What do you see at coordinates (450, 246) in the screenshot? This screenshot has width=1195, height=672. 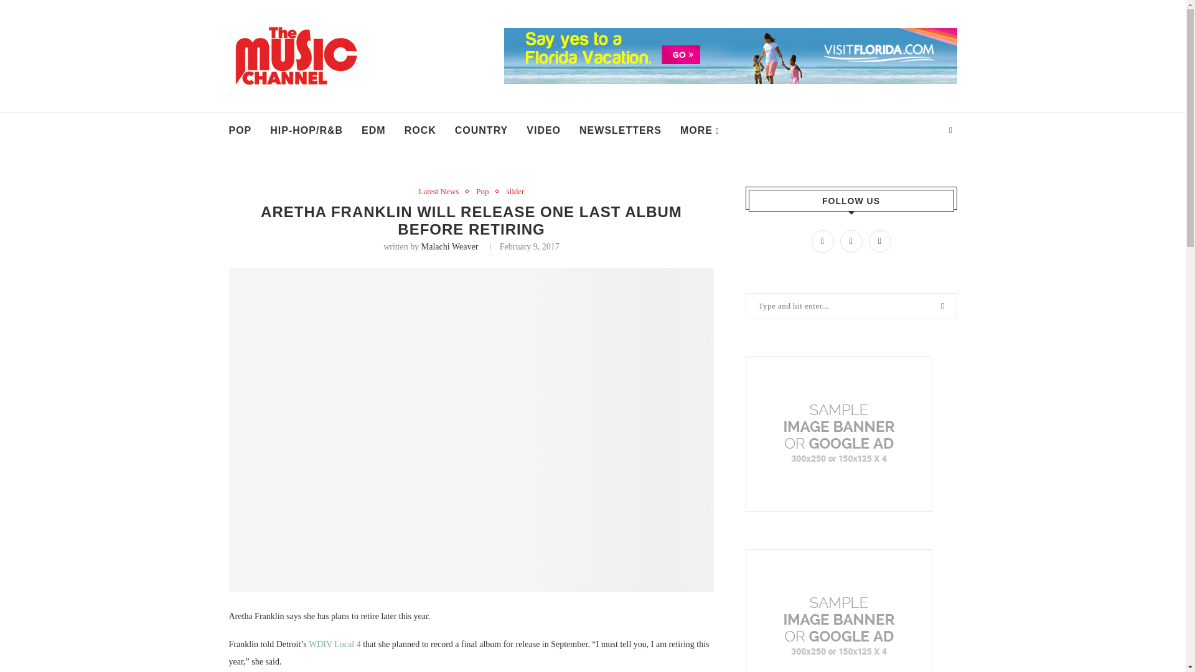 I see `Malachi Weaver` at bounding box center [450, 246].